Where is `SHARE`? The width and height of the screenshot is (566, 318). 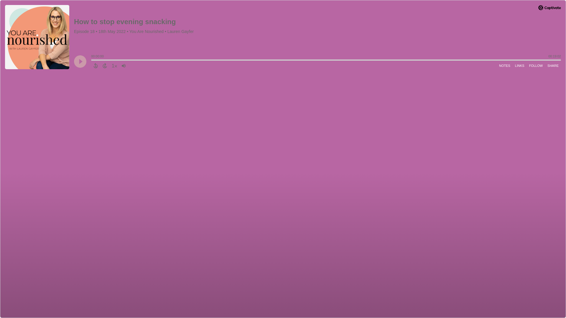 SHARE is located at coordinates (553, 65).